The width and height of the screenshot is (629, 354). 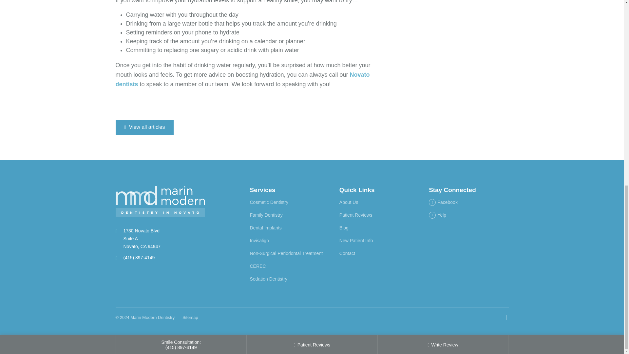 I want to click on Invisalign, so click(x=259, y=240).